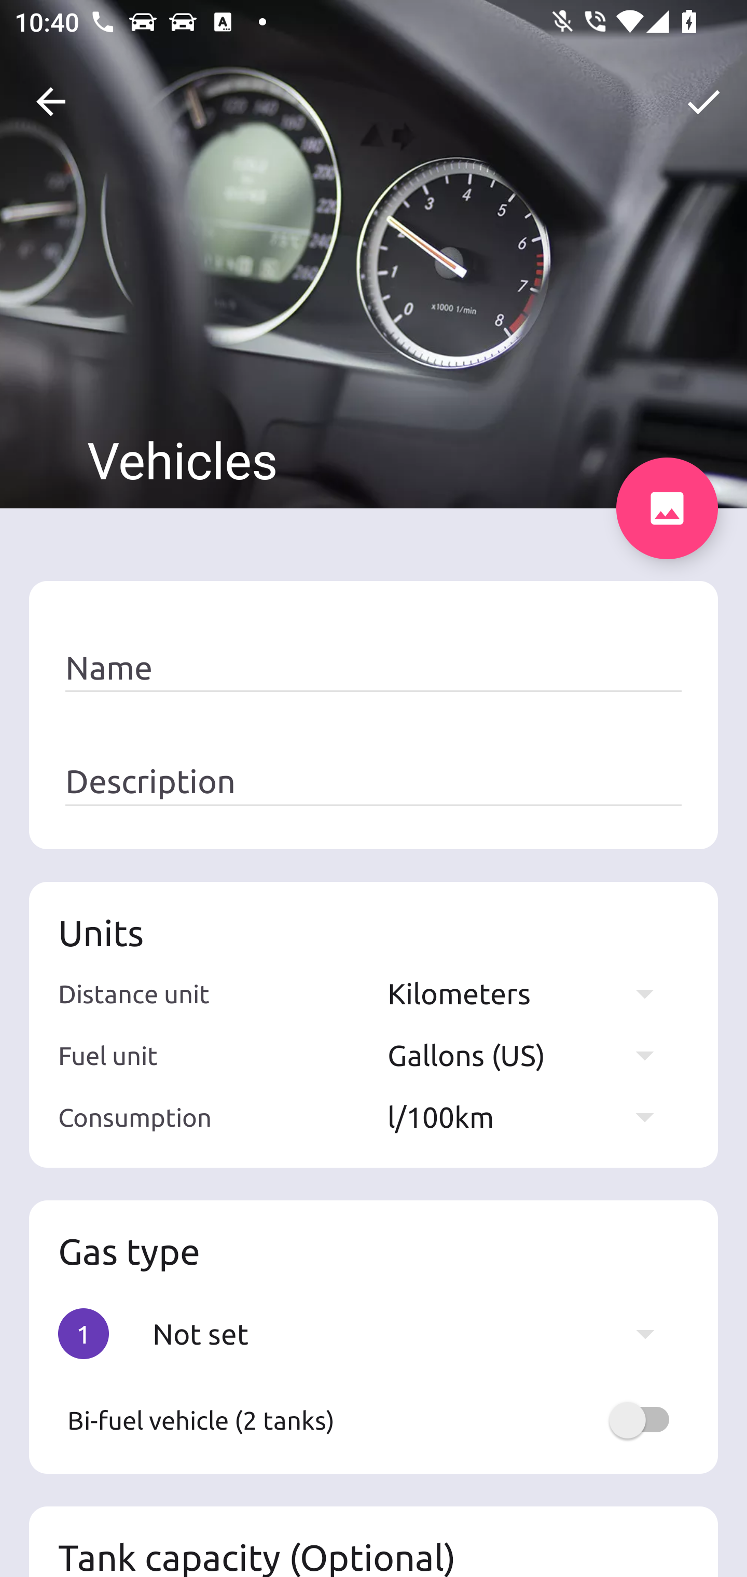 Image resolution: width=747 pixels, height=1577 pixels. Describe the element at coordinates (374, 668) in the screenshot. I see `Name` at that location.